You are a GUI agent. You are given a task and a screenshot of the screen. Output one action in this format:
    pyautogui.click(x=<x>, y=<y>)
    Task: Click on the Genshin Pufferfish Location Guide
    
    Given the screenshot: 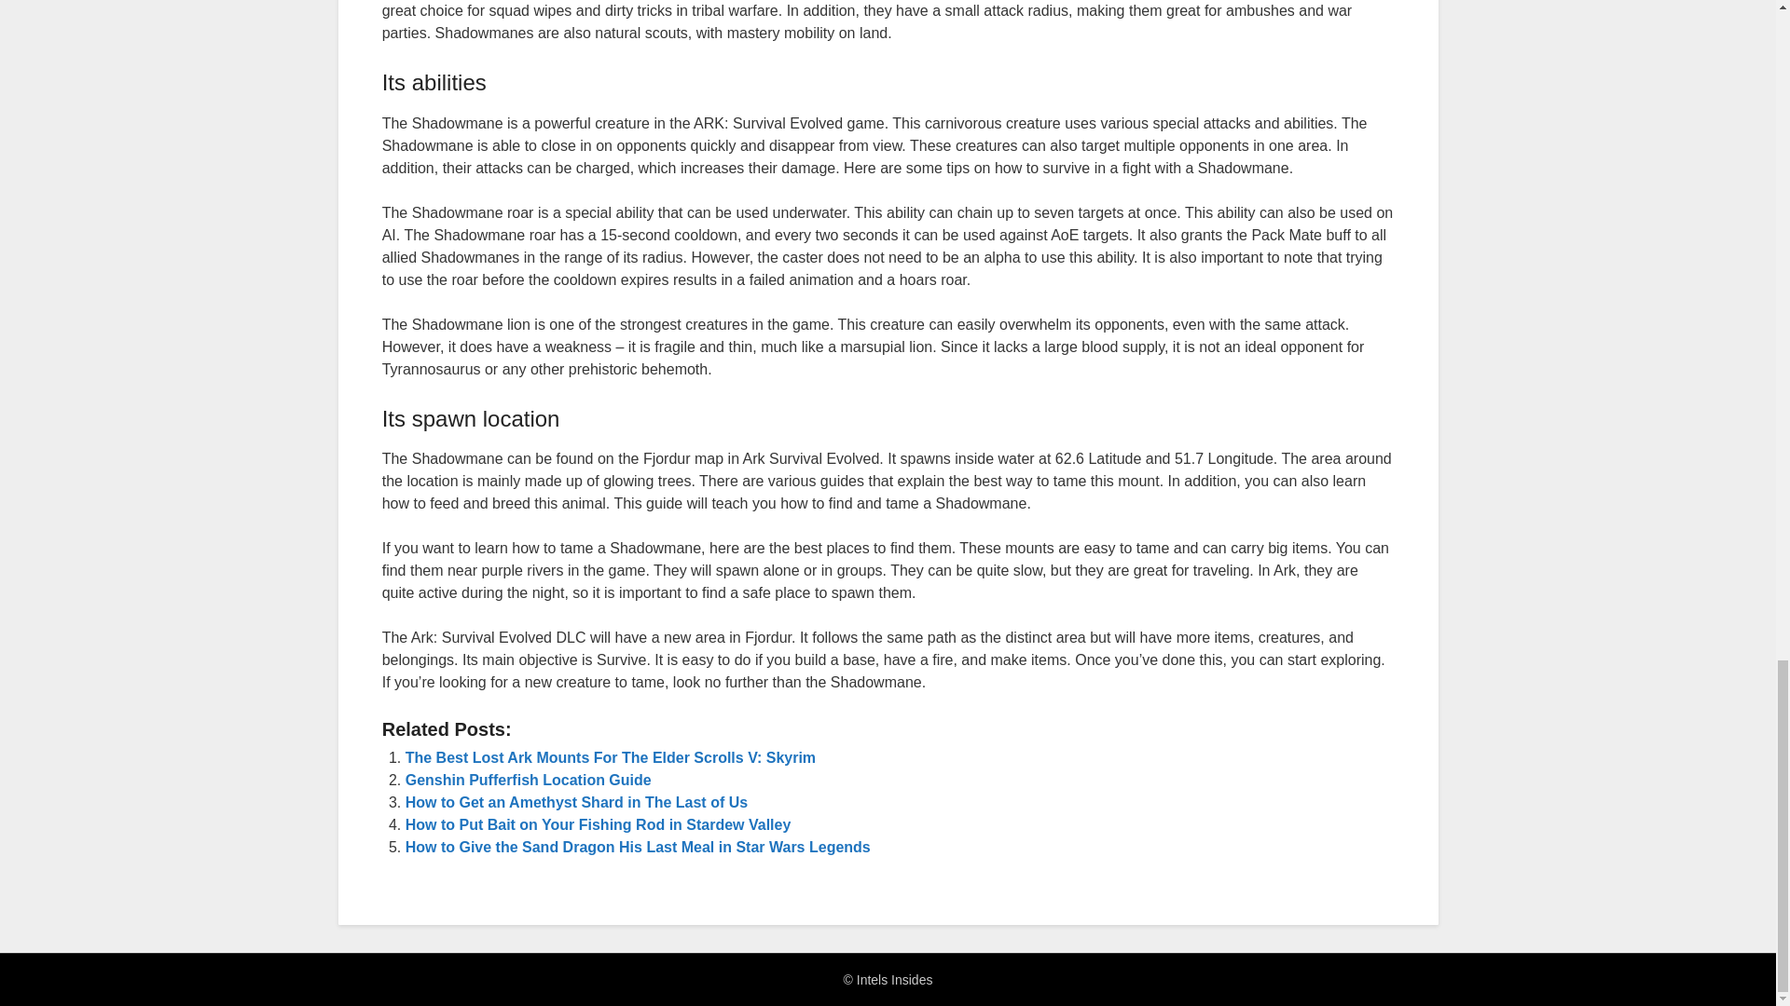 What is the action you would take?
    pyautogui.click(x=528, y=780)
    